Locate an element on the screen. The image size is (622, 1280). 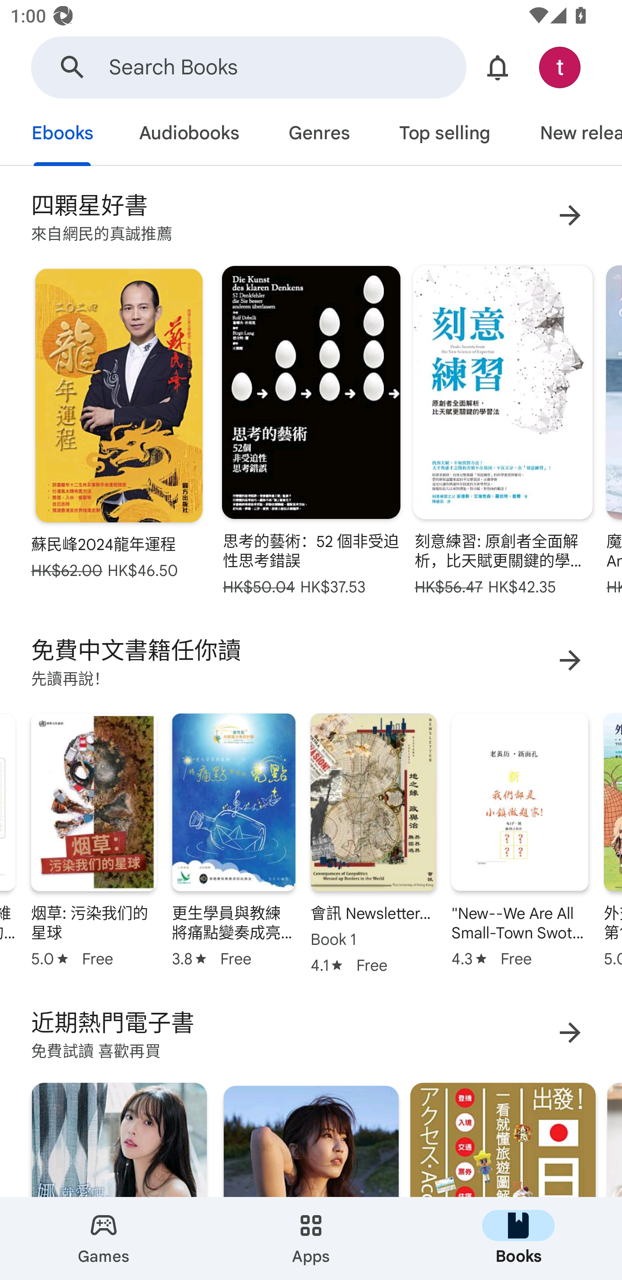
四顆星好書 來自網民的真誠推薦 More results for 四顆星好書 is located at coordinates (311, 215).